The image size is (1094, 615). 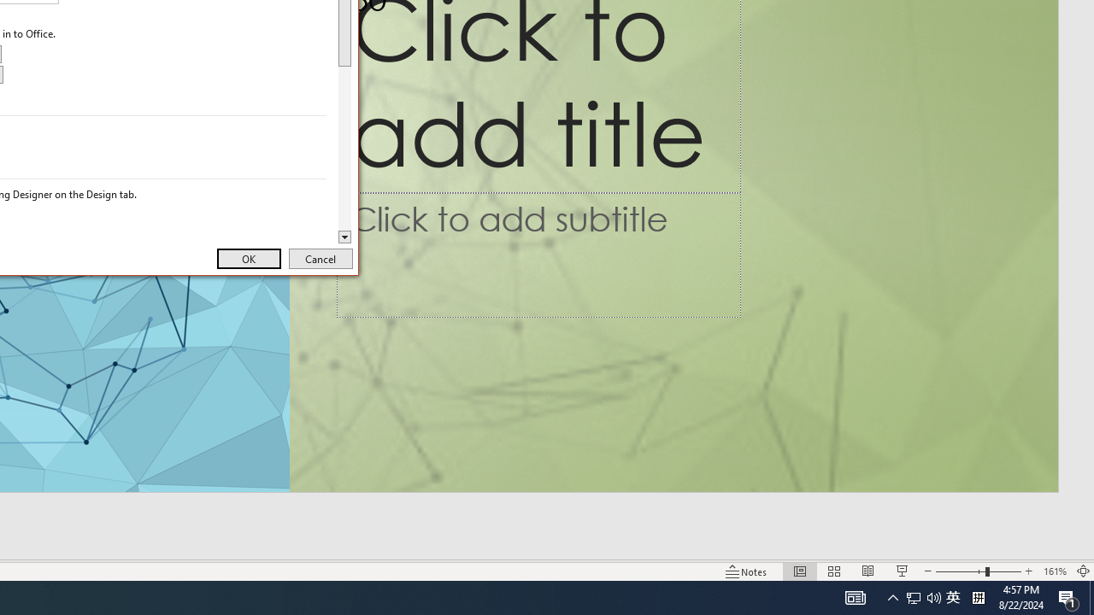 I want to click on User Promoted Notification Area, so click(x=1091, y=598).